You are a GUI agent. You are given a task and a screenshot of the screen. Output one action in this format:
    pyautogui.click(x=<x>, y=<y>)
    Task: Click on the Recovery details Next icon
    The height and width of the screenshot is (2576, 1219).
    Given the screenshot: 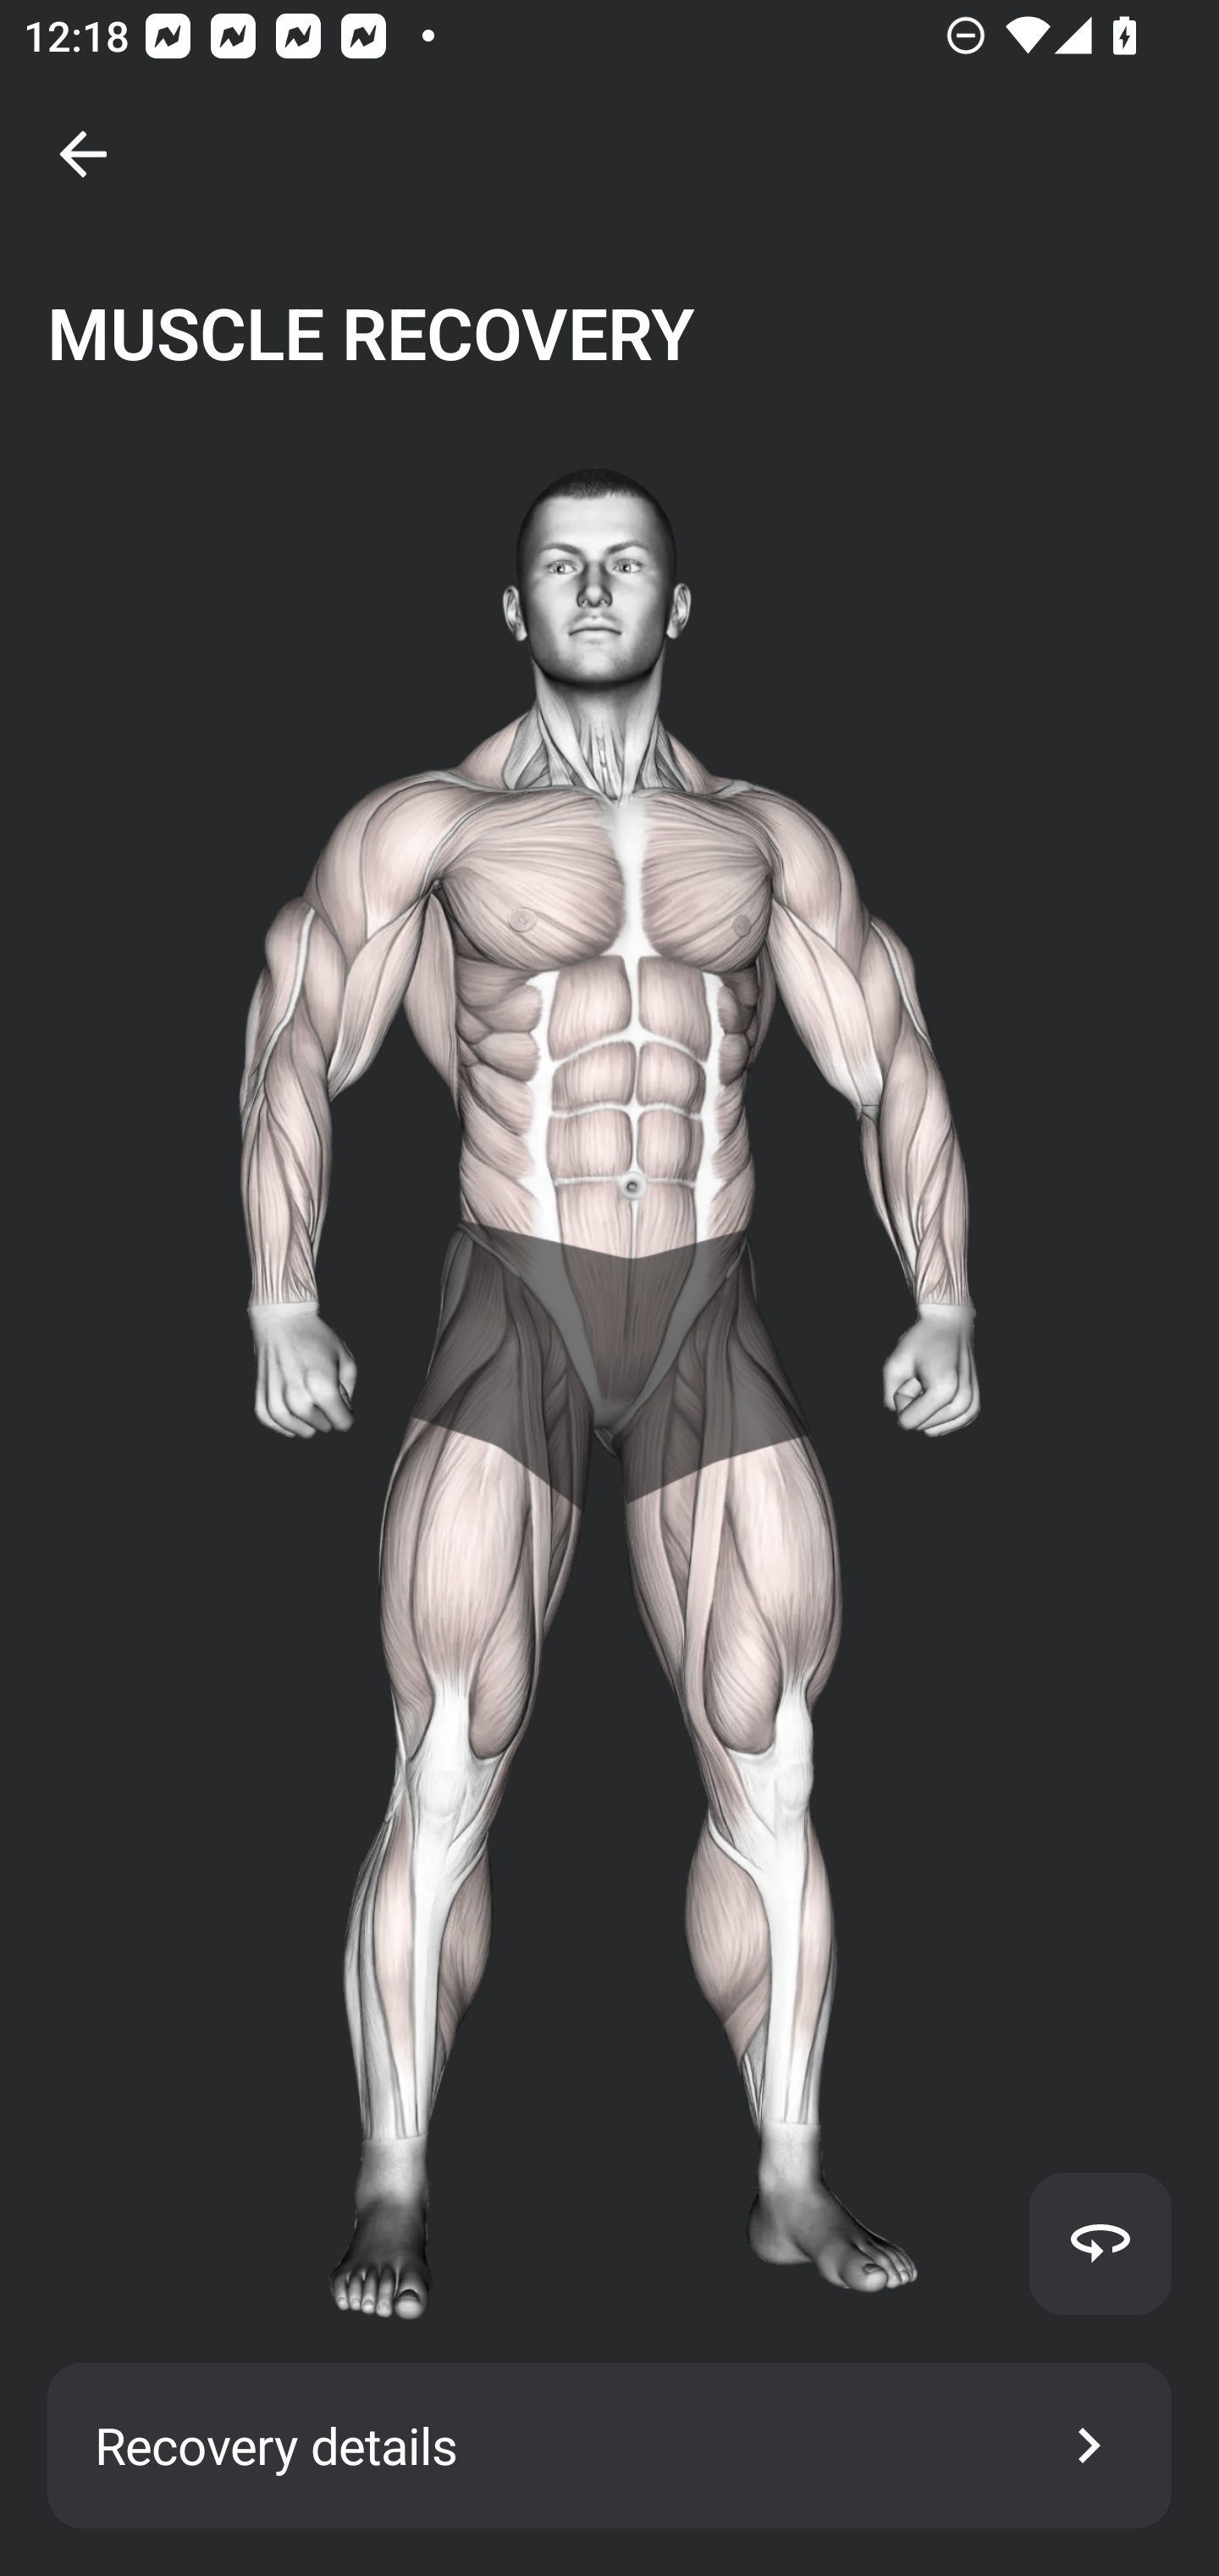 What is the action you would take?
    pyautogui.click(x=609, y=2446)
    